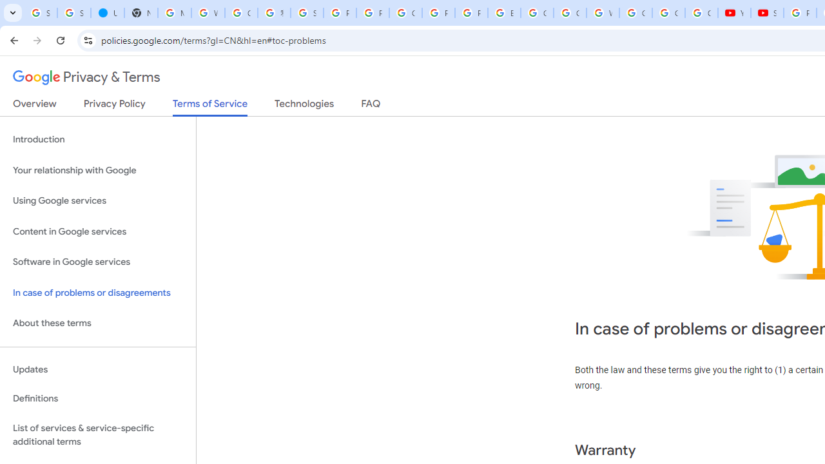 The image size is (825, 464). Describe the element at coordinates (307, 13) in the screenshot. I see `Sign in - Google Accounts` at that location.